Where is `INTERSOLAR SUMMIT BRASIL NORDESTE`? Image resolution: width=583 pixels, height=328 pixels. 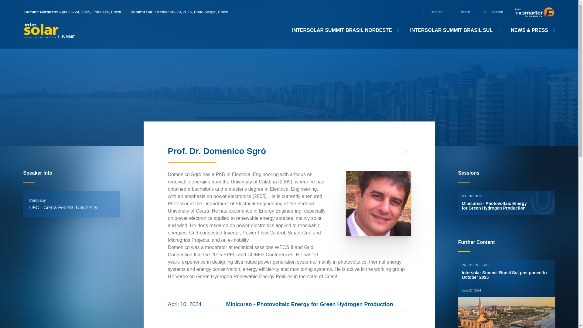
INTERSOLAR SUMMIT BRASIL NORDESTE is located at coordinates (345, 30).